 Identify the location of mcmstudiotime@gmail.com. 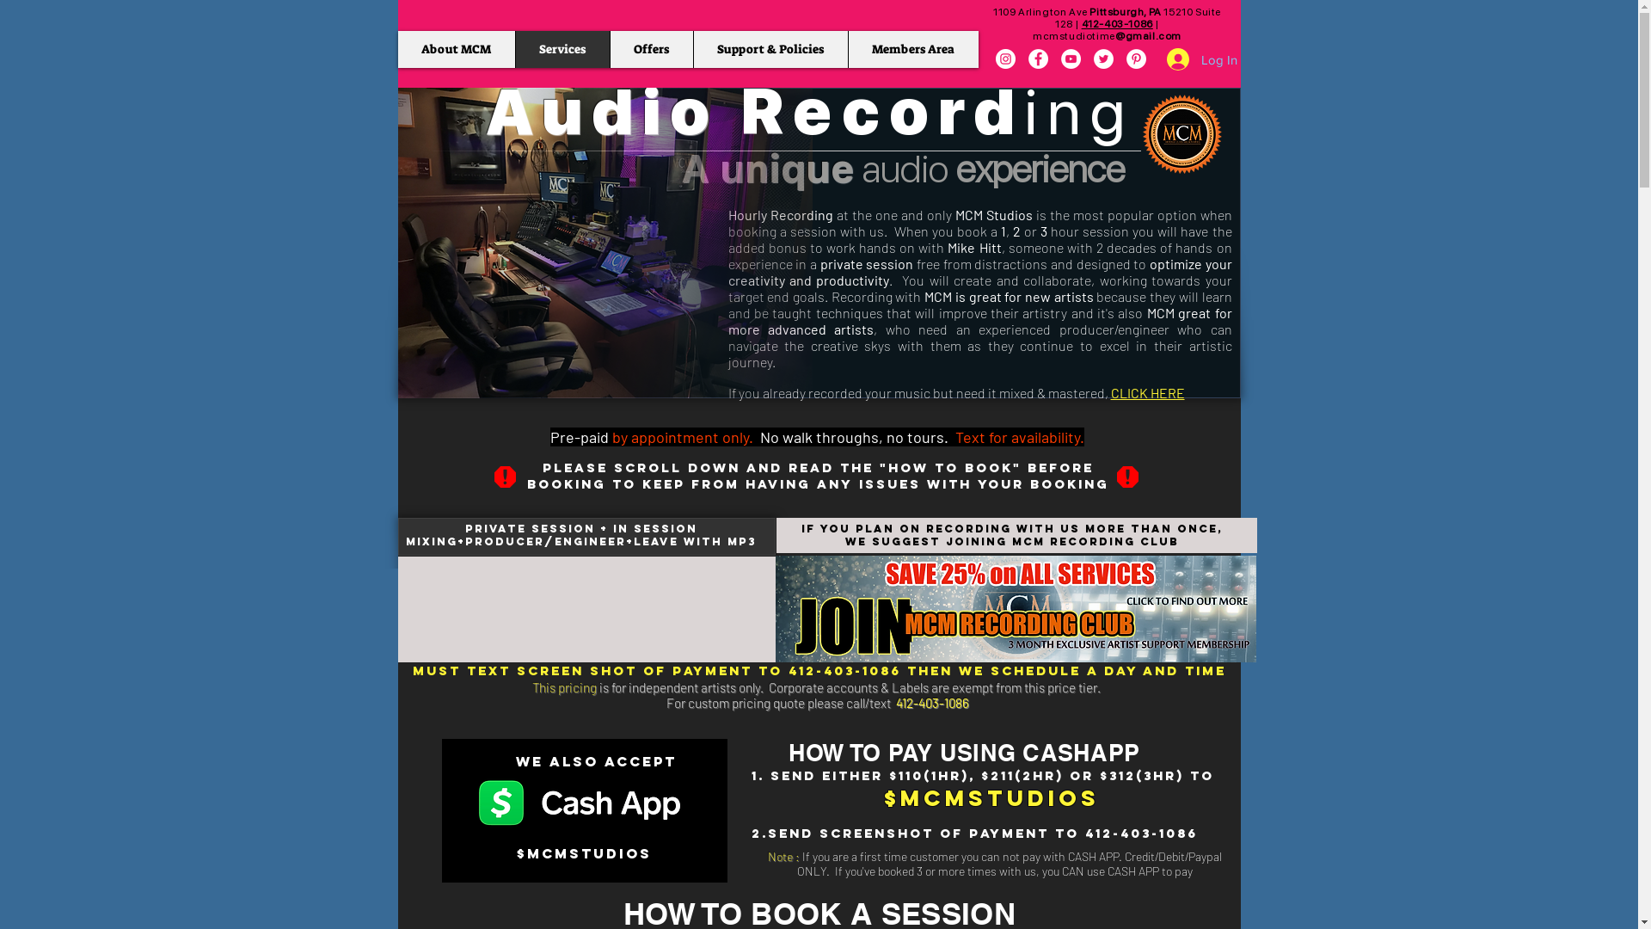
(1108, 36).